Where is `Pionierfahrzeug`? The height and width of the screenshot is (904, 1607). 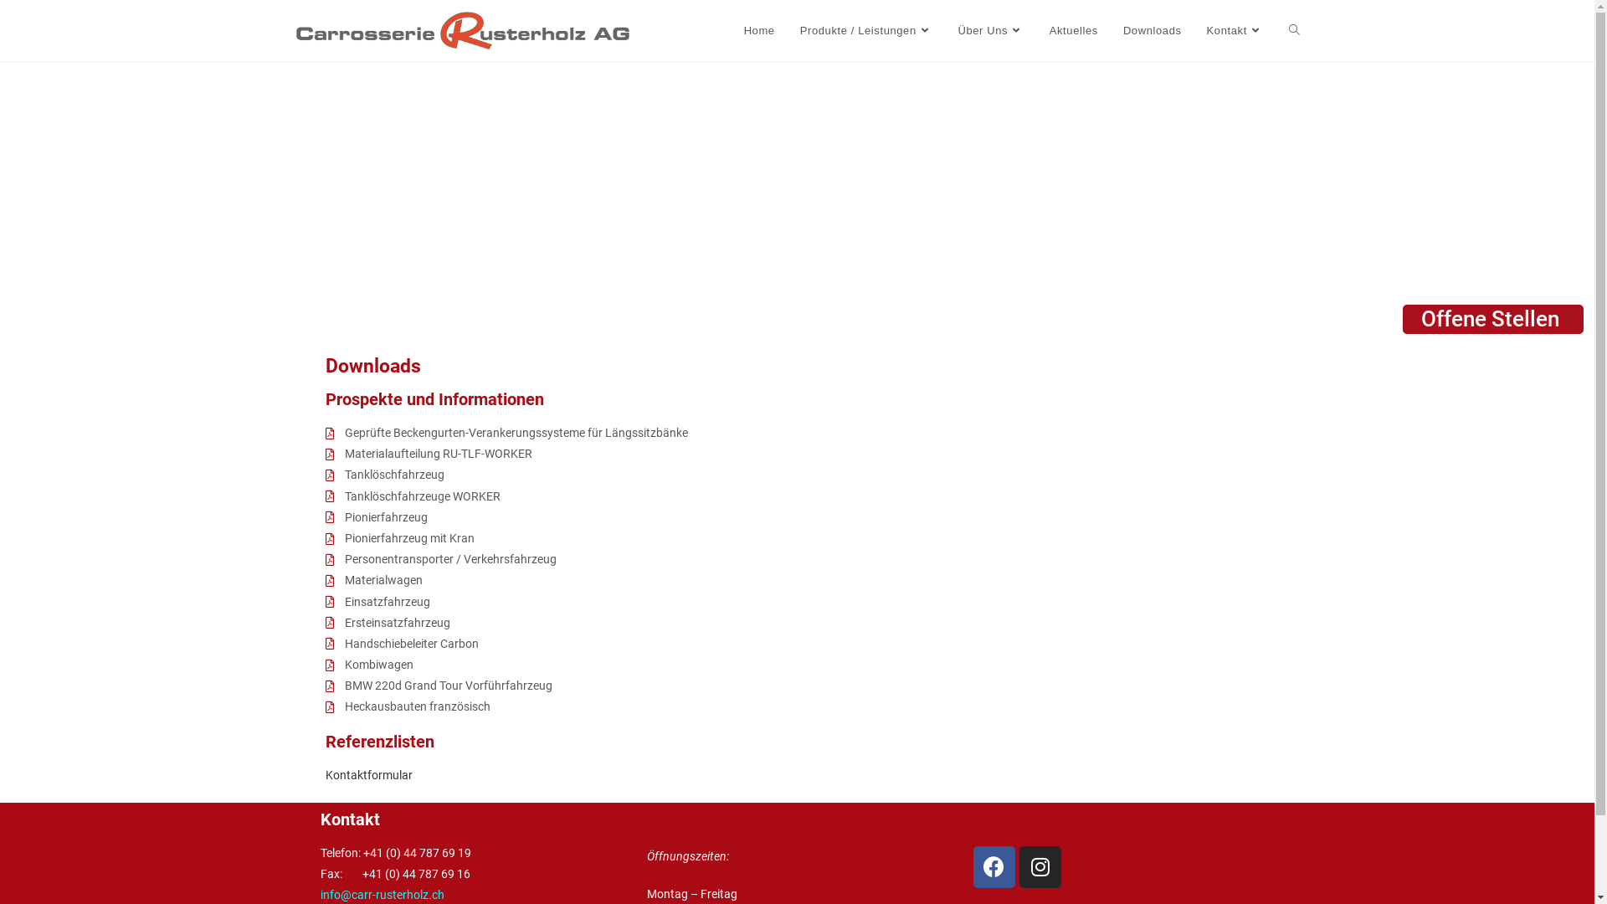 Pionierfahrzeug is located at coordinates (798, 517).